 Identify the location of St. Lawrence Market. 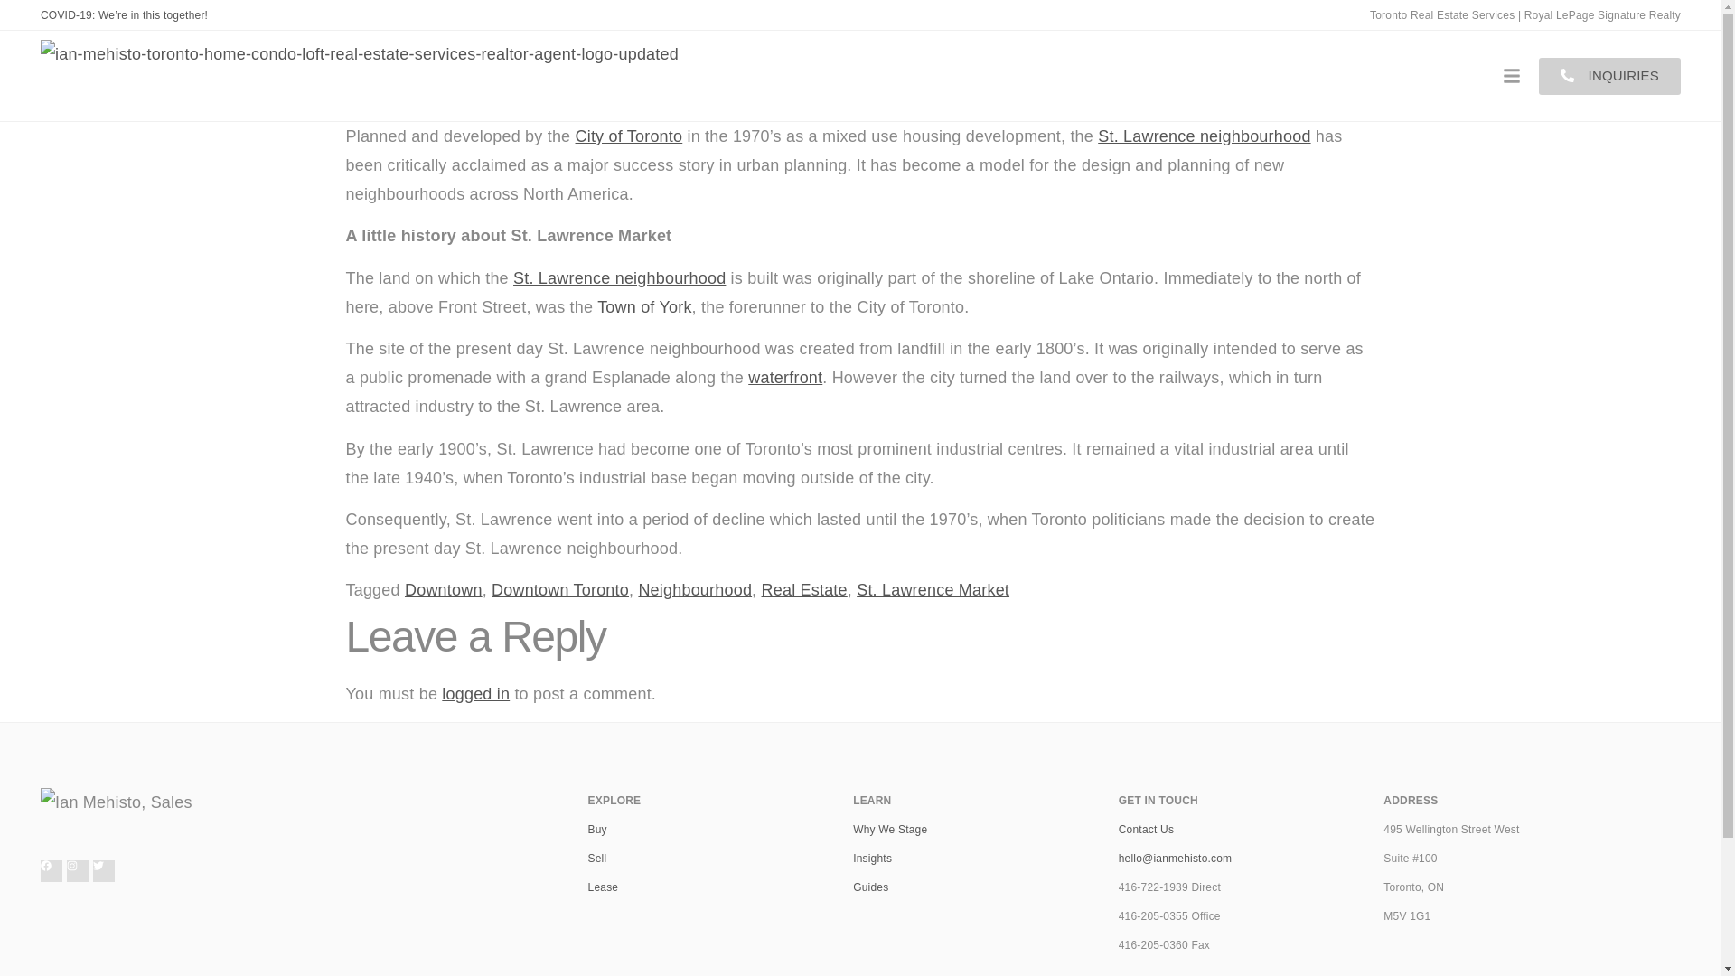
(1204, 136).